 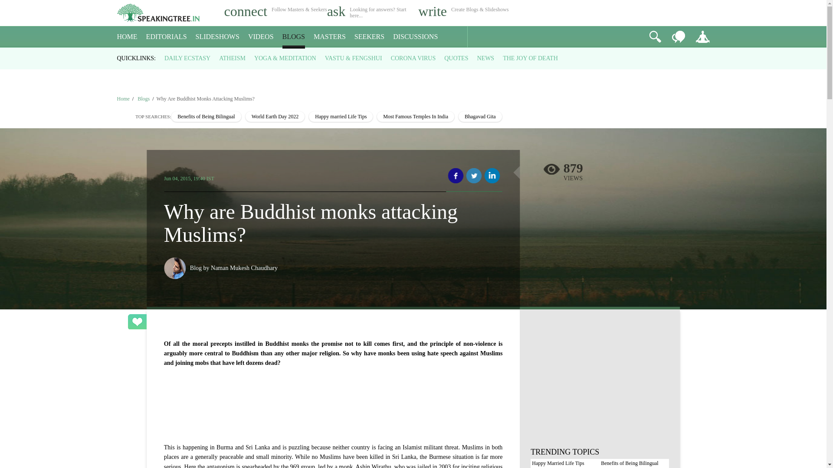 I want to click on THE JOY OF DEATH, so click(x=530, y=58).